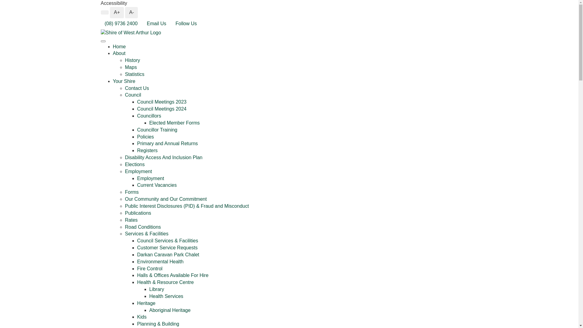  I want to click on Councillor Training, so click(157, 130).